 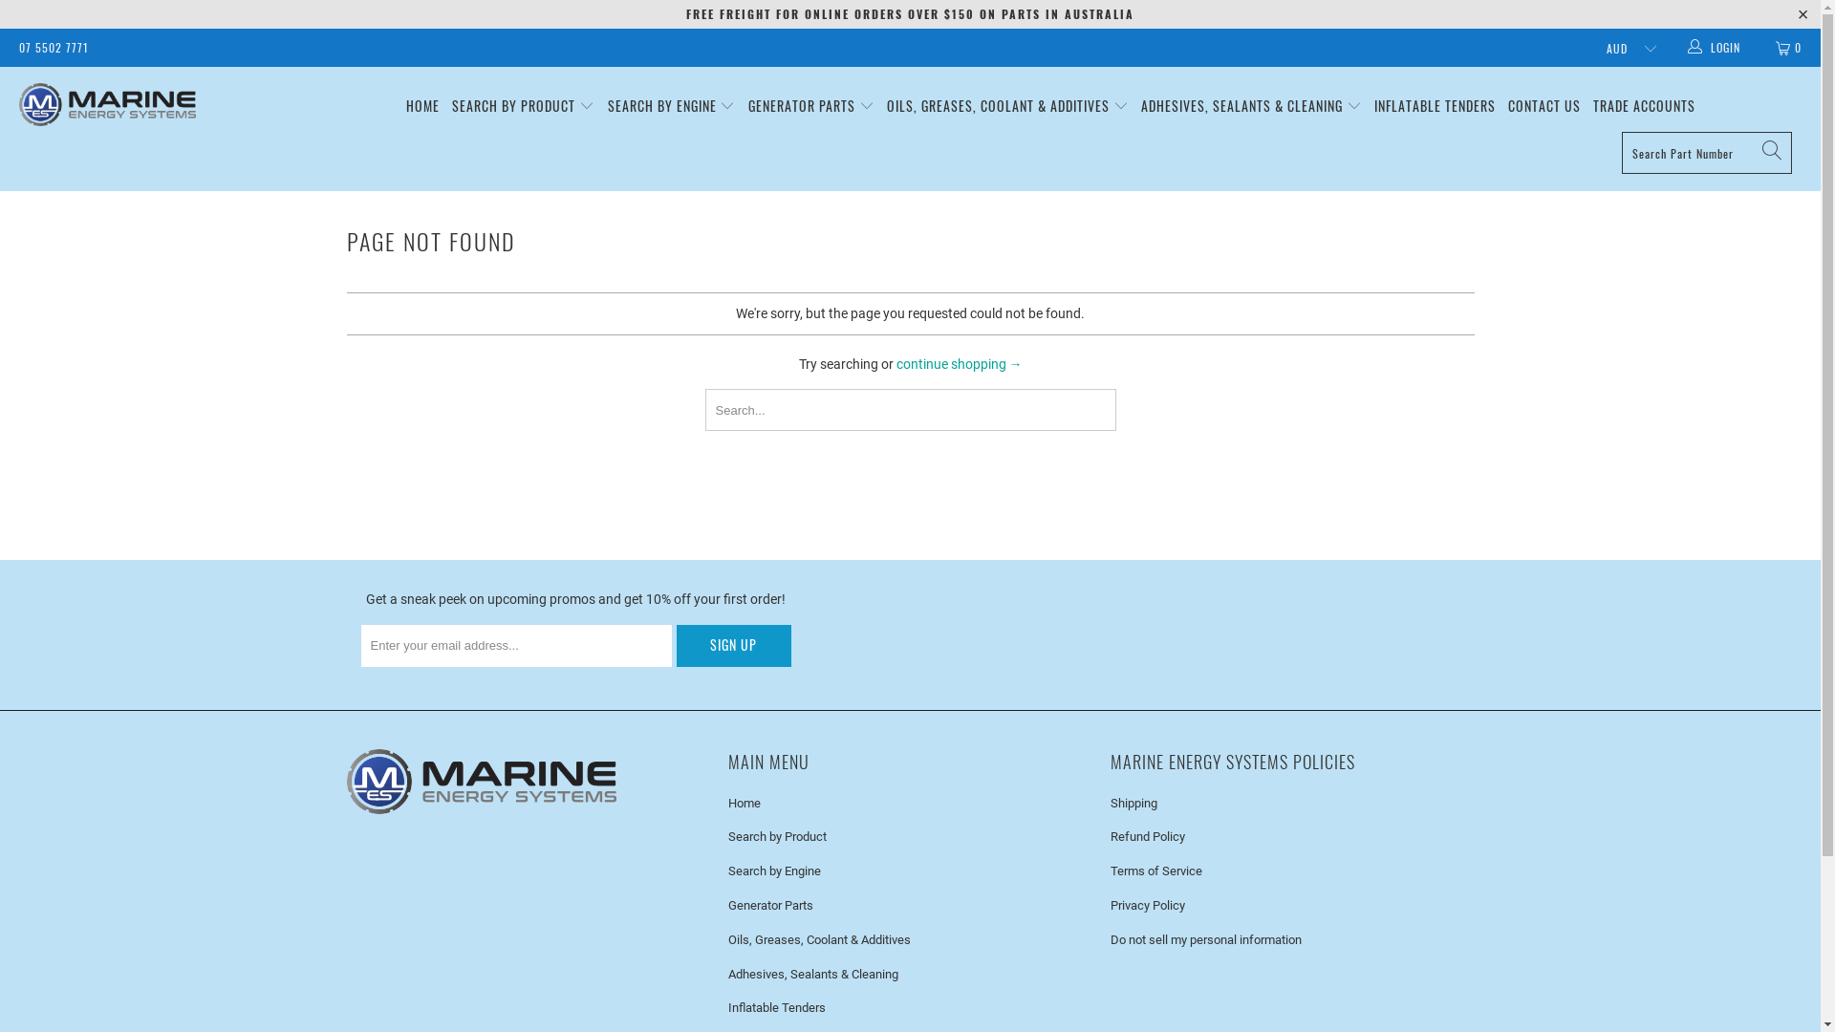 What do you see at coordinates (1148, 906) in the screenshot?
I see `Privacy Policy` at bounding box center [1148, 906].